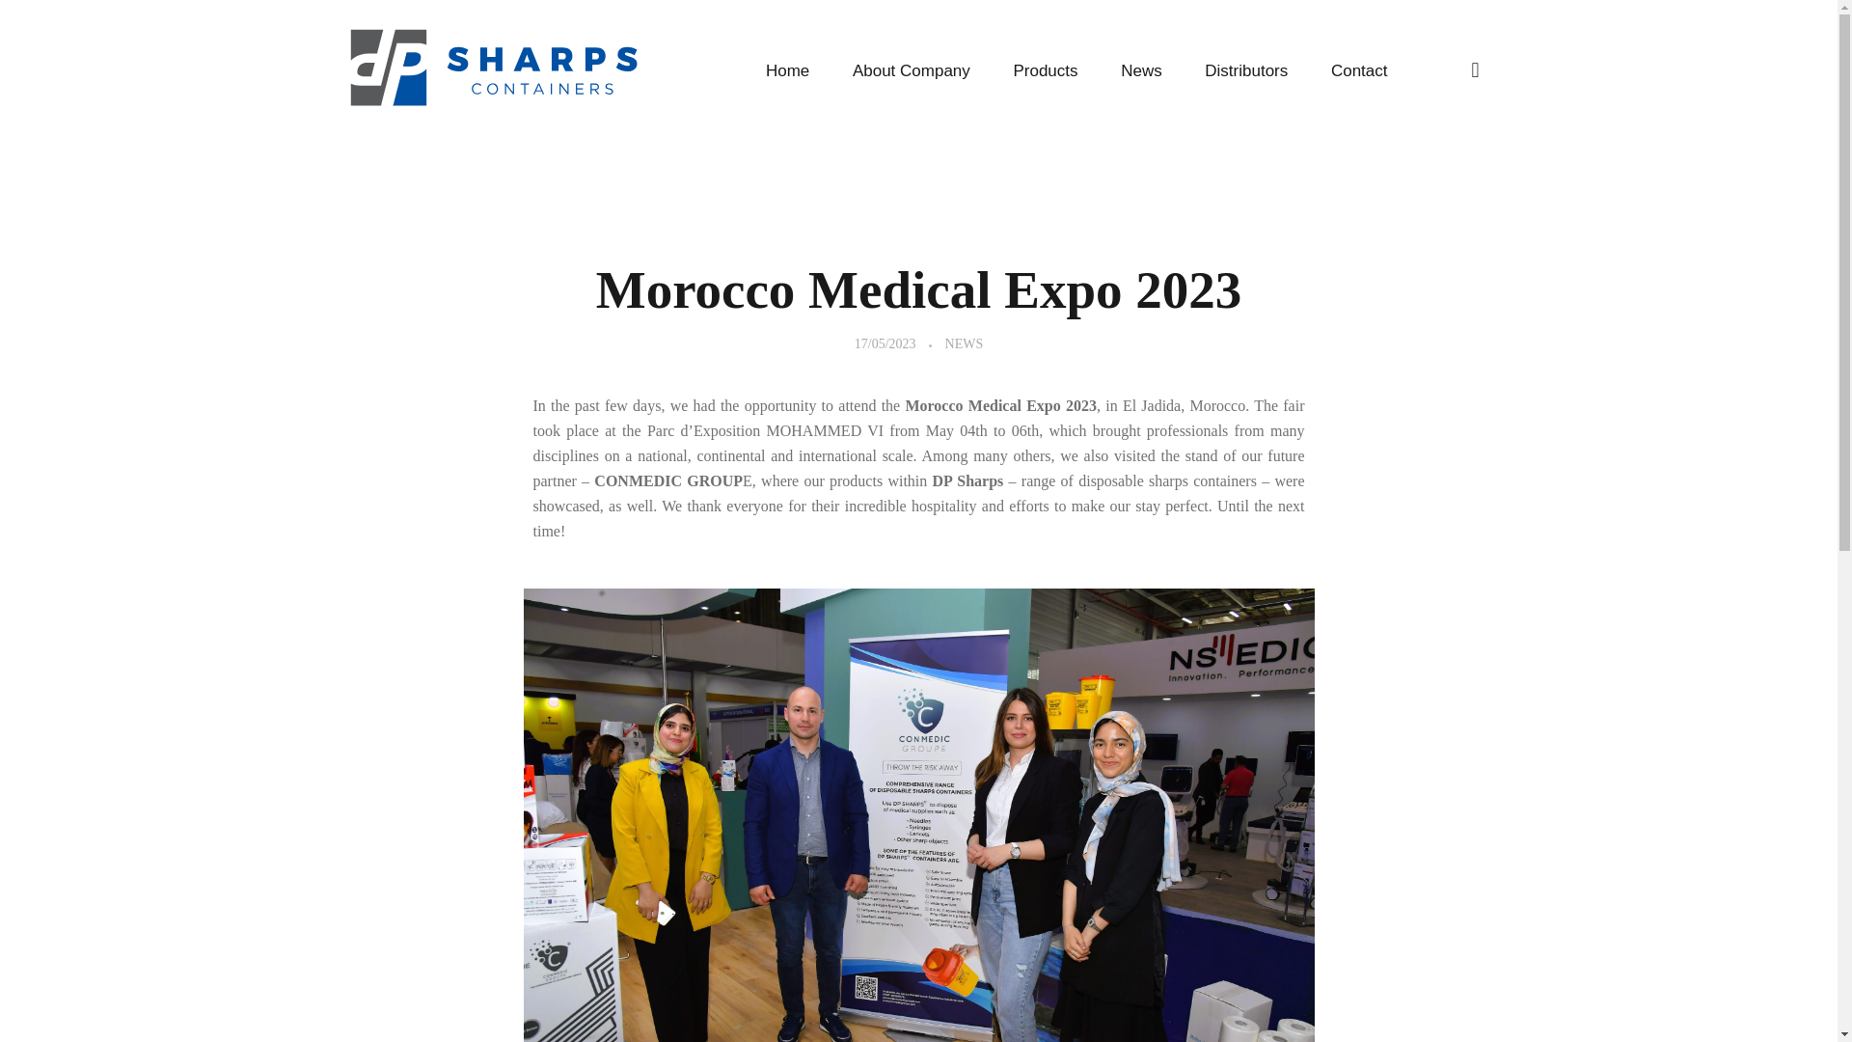 The image size is (1852, 1042). I want to click on DP Sharps, so click(494, 68).